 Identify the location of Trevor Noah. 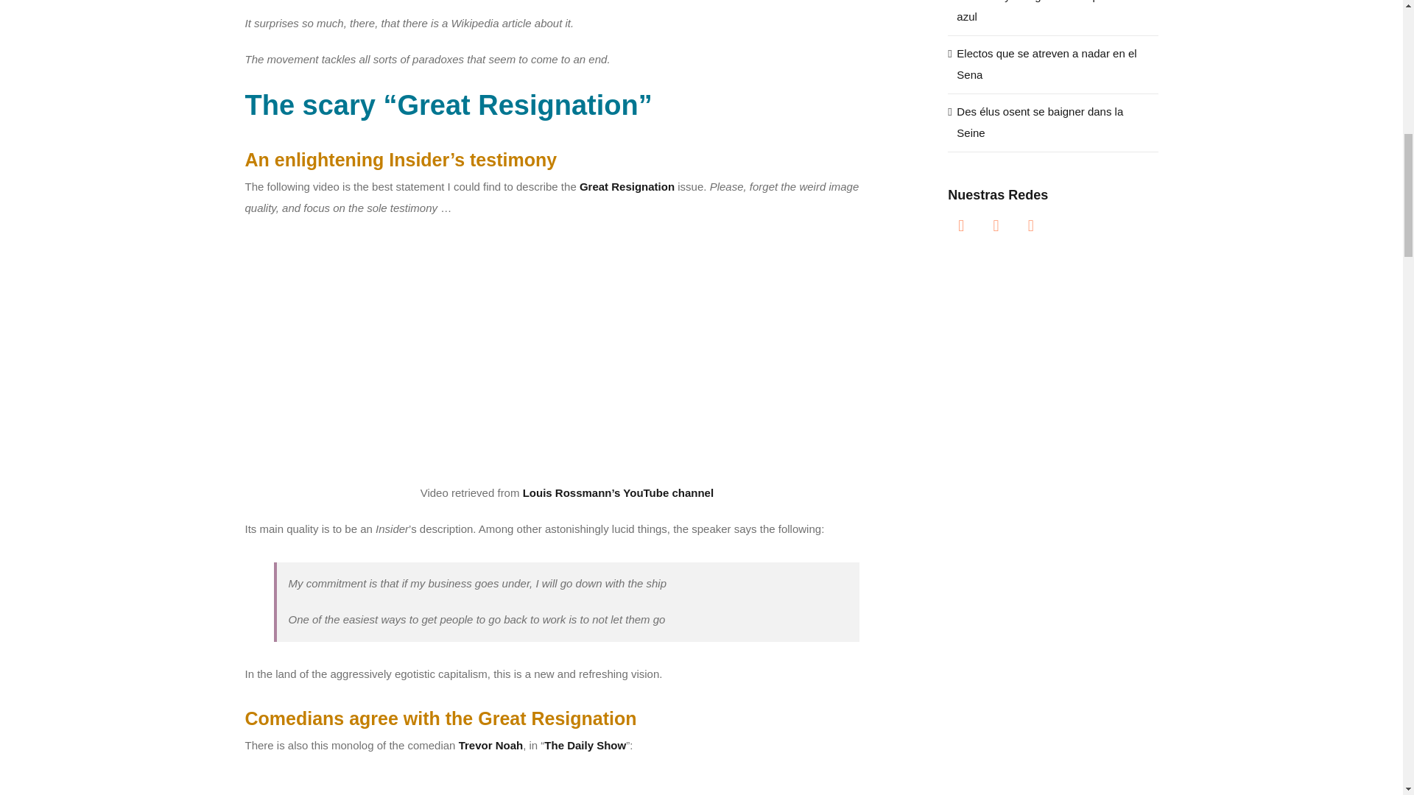
(490, 745).